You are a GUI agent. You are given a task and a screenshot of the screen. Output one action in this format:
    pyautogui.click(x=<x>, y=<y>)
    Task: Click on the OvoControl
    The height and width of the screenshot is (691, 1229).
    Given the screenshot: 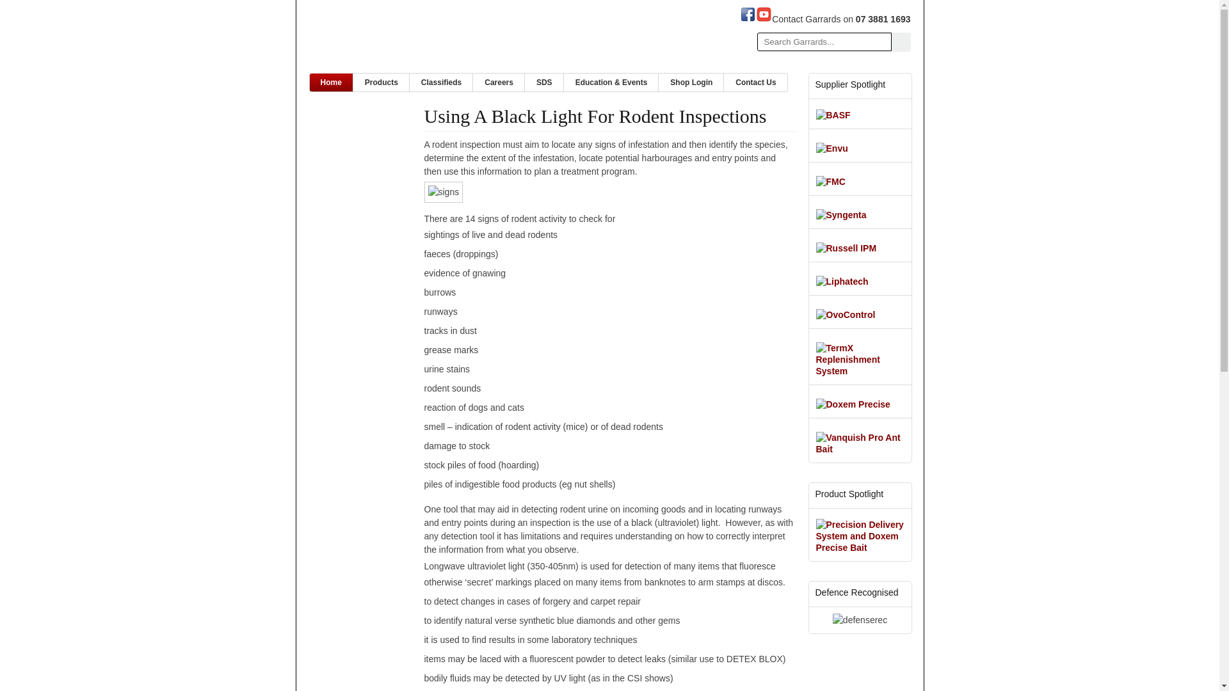 What is the action you would take?
    pyautogui.click(x=846, y=315)
    